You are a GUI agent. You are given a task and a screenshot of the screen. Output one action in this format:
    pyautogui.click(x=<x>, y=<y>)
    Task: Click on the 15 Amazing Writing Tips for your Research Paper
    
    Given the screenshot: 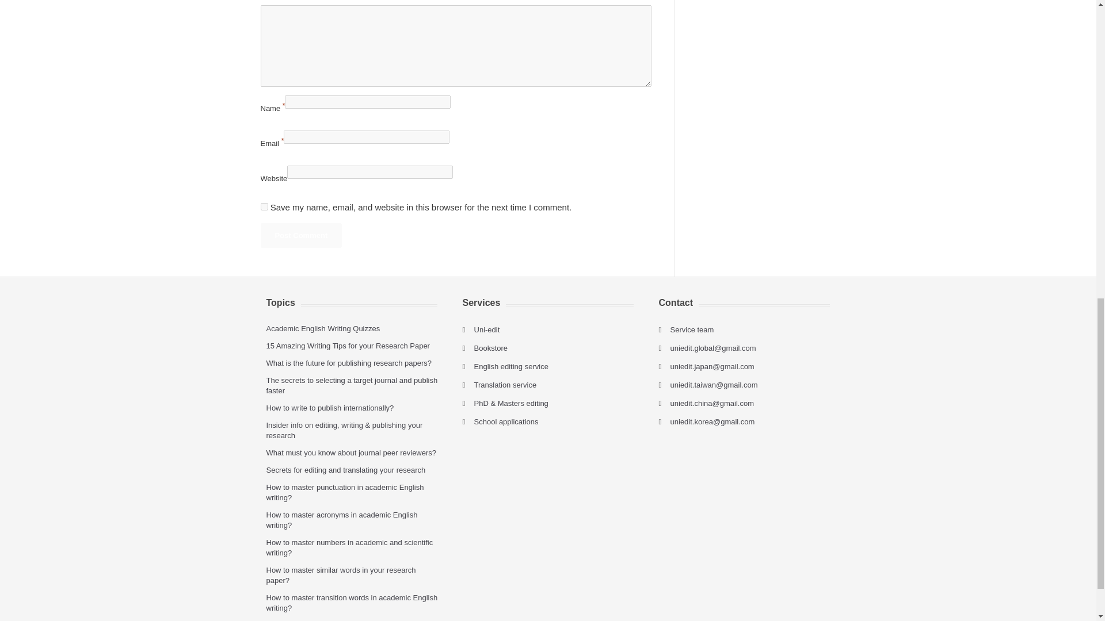 What is the action you would take?
    pyautogui.click(x=348, y=346)
    